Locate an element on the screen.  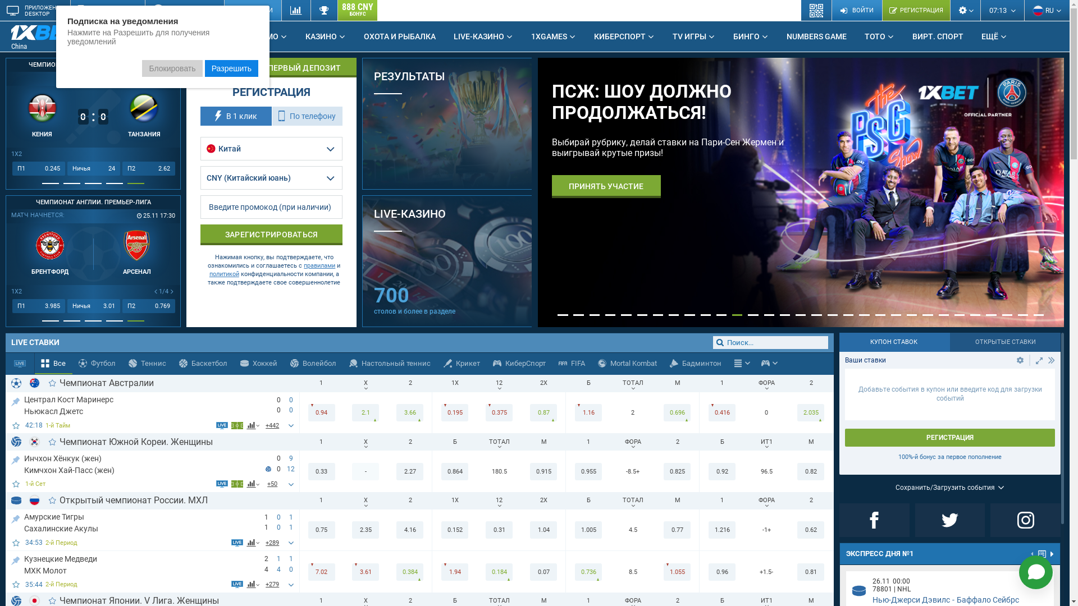
Mortal Kombat is located at coordinates (628, 364).